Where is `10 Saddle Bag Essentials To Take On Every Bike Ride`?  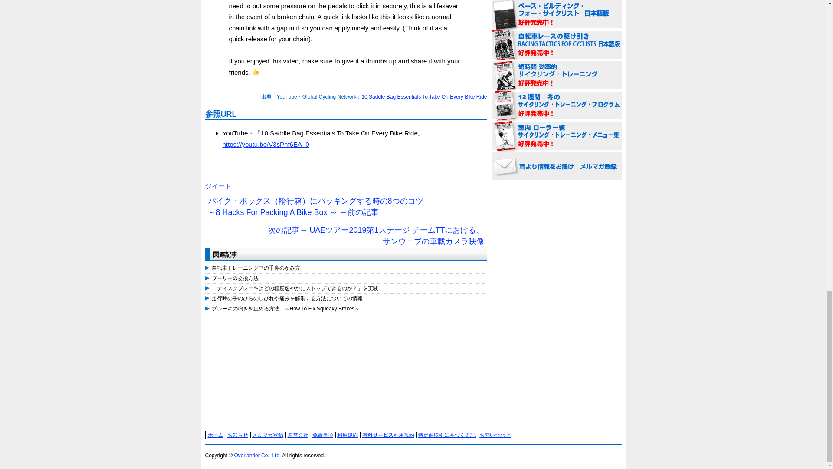
10 Saddle Bag Essentials To Take On Every Bike Ride is located at coordinates (424, 97).